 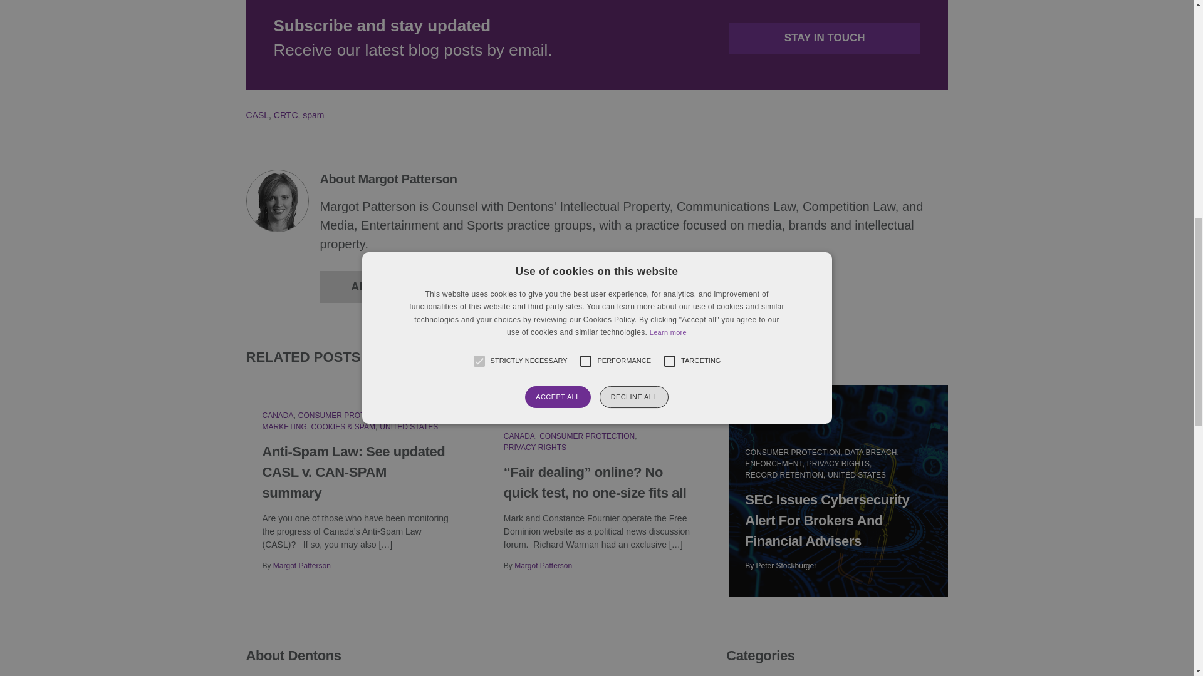 What do you see at coordinates (535, 448) in the screenshot?
I see `PRIVACY RIGHTS` at bounding box center [535, 448].